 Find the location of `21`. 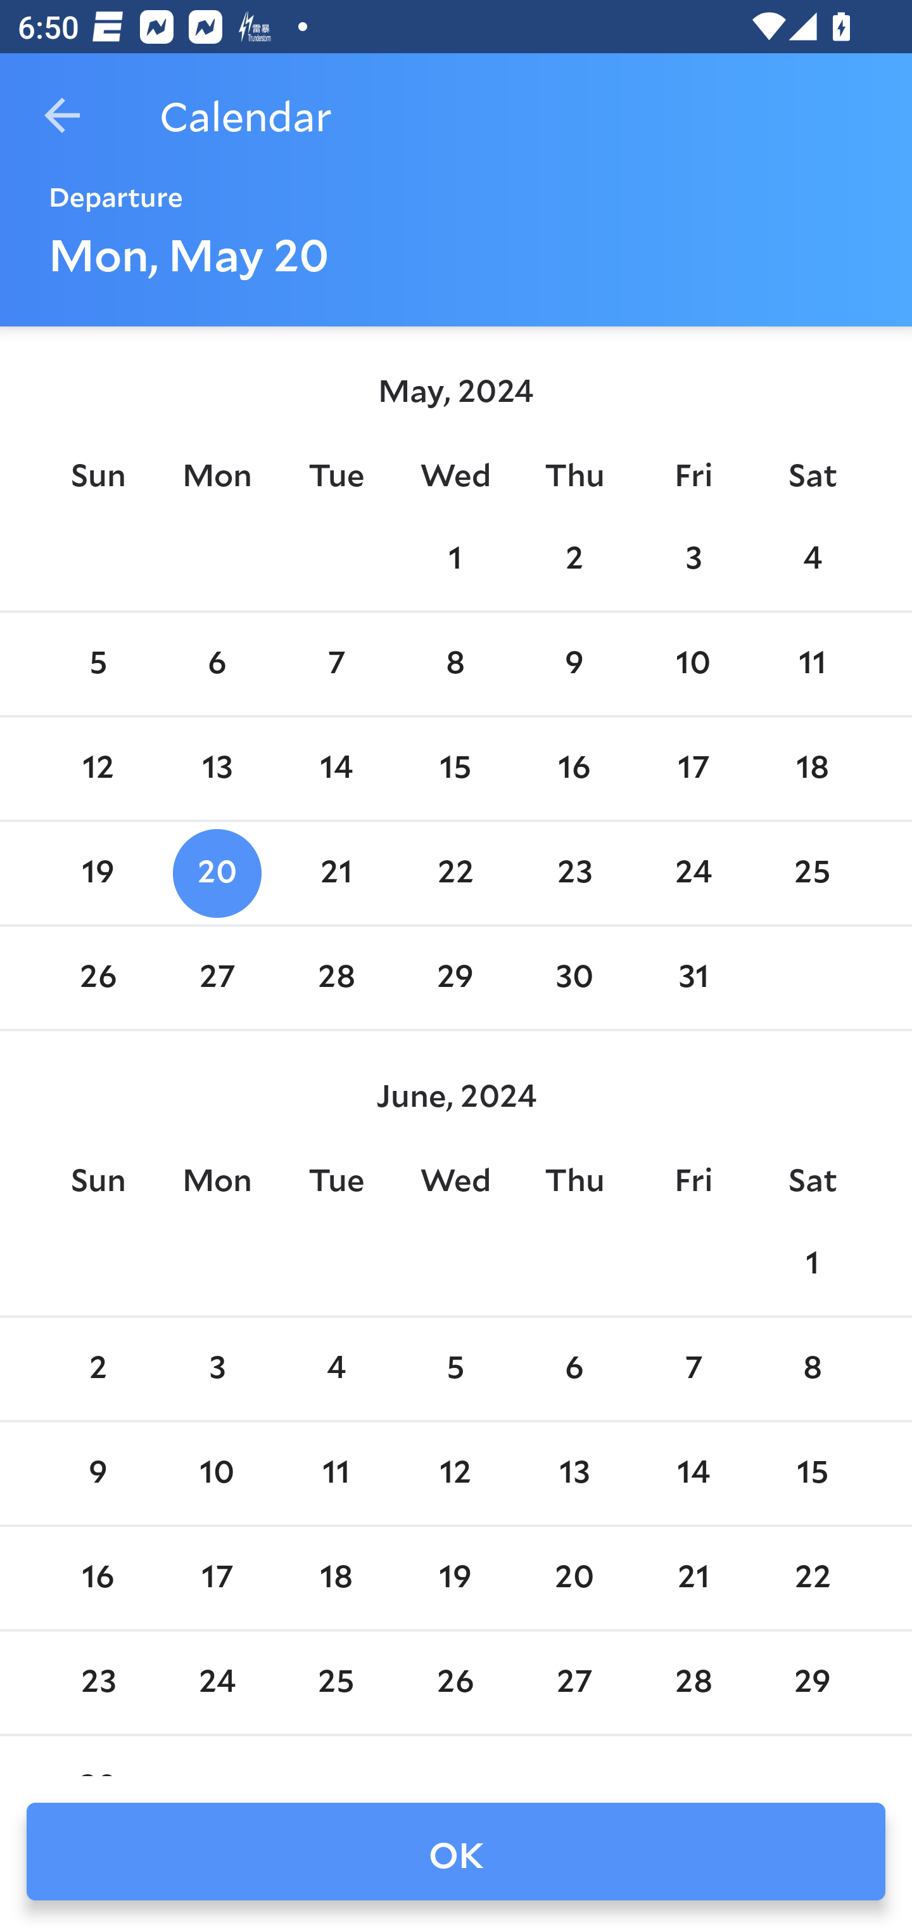

21 is located at coordinates (336, 873).